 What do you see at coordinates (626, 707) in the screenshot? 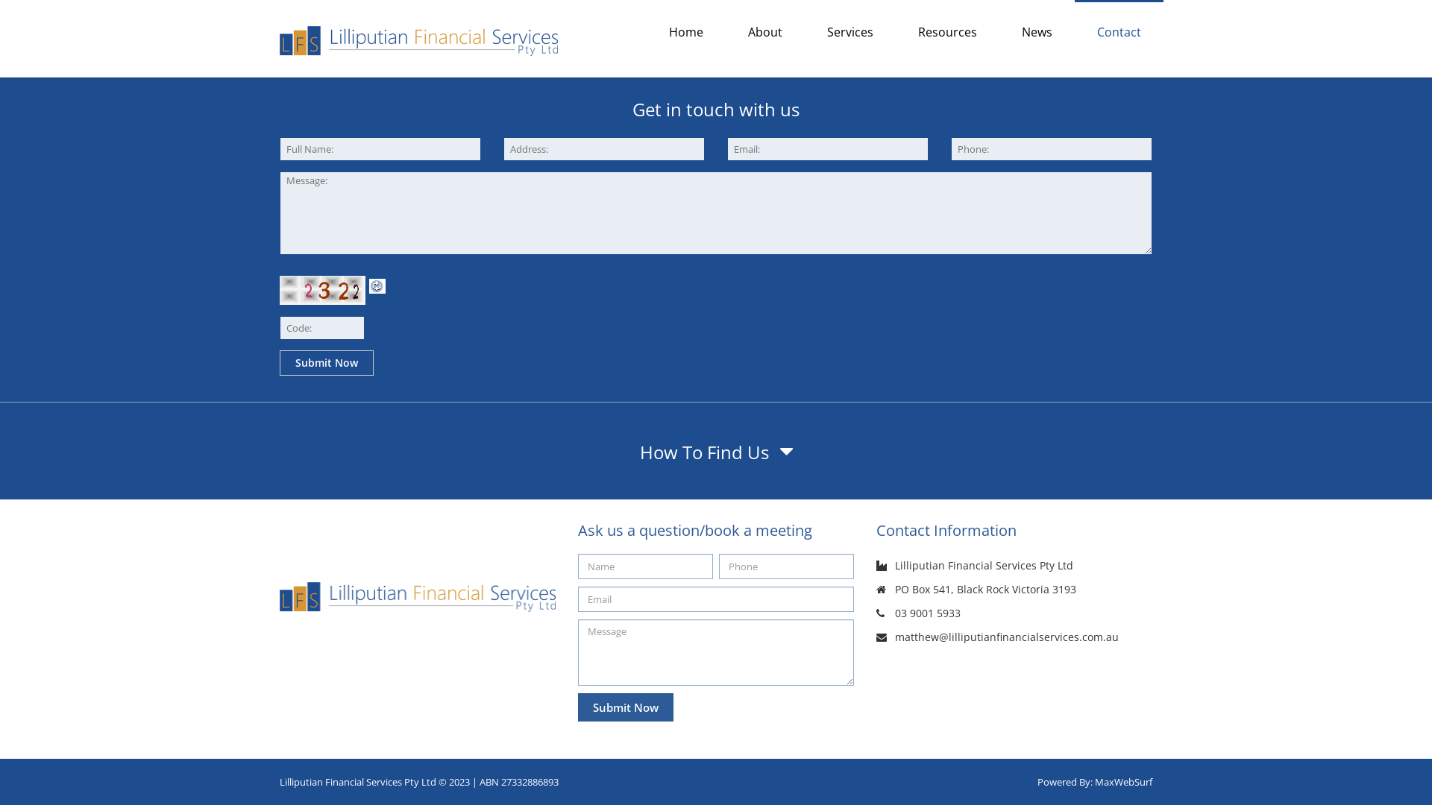
I see `Submit Now` at bounding box center [626, 707].